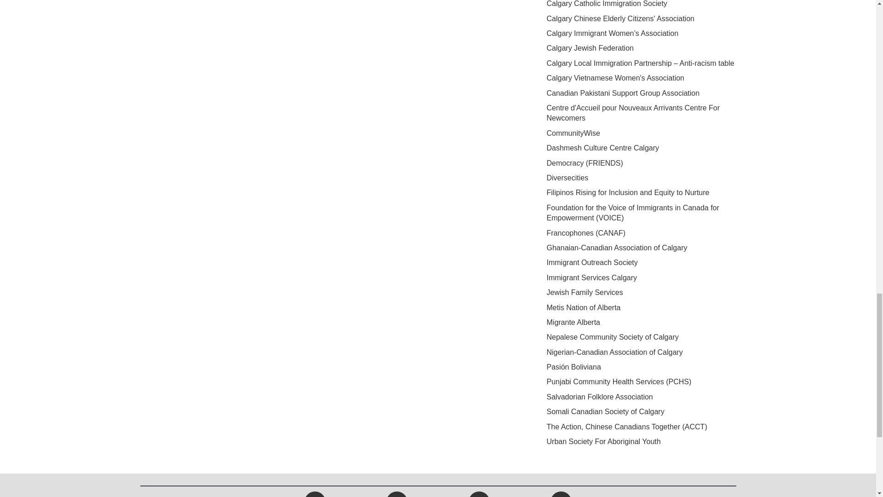  Describe the element at coordinates (315, 495) in the screenshot. I see `Facebook` at that location.